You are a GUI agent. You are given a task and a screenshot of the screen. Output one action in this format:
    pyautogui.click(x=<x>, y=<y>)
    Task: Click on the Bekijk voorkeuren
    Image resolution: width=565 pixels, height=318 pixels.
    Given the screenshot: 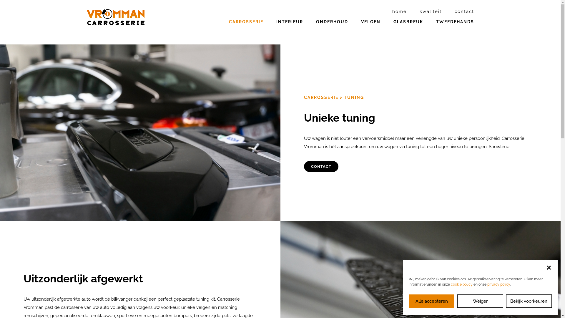 What is the action you would take?
    pyautogui.click(x=529, y=301)
    